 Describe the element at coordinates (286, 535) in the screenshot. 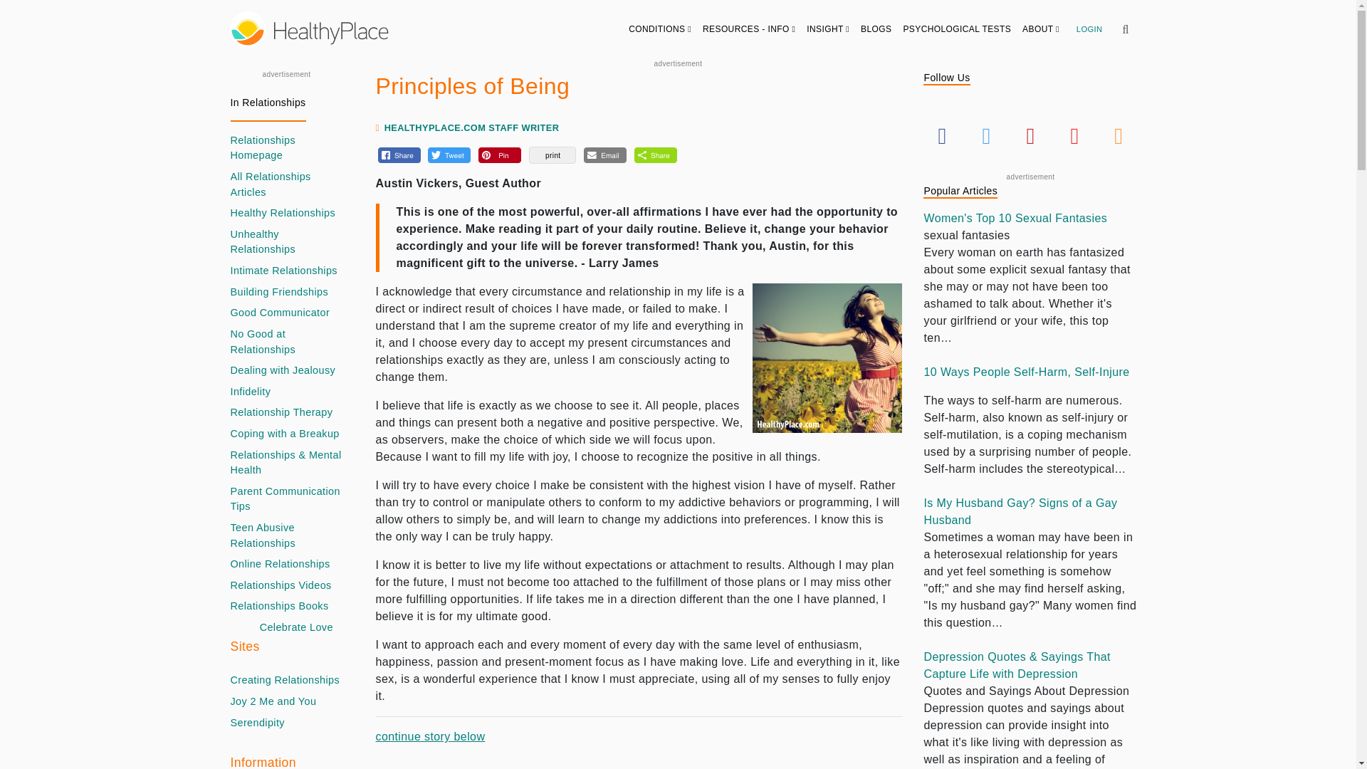

I see `For Teens: Abusive Relationships and What To Do About Them` at that location.